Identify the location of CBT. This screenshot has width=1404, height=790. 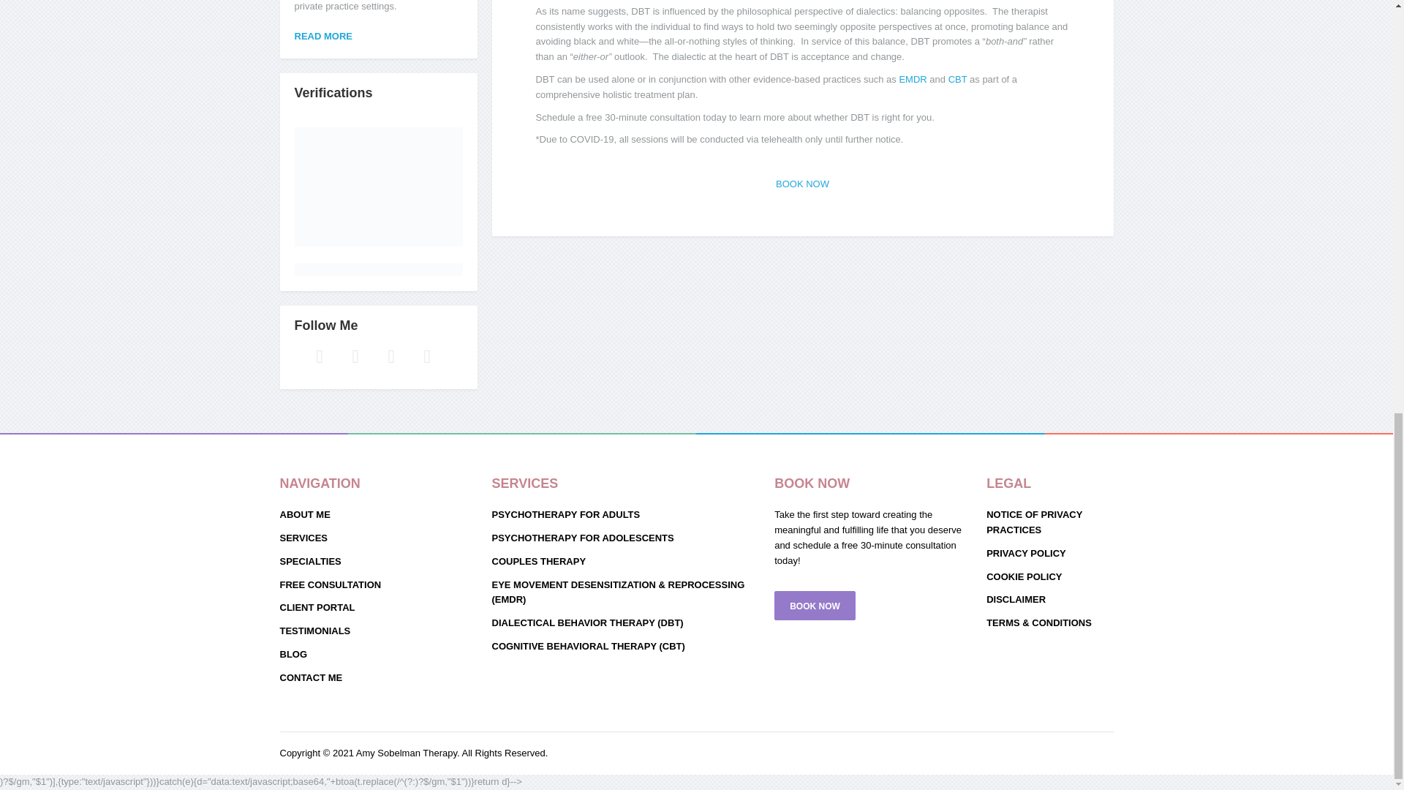
(958, 79).